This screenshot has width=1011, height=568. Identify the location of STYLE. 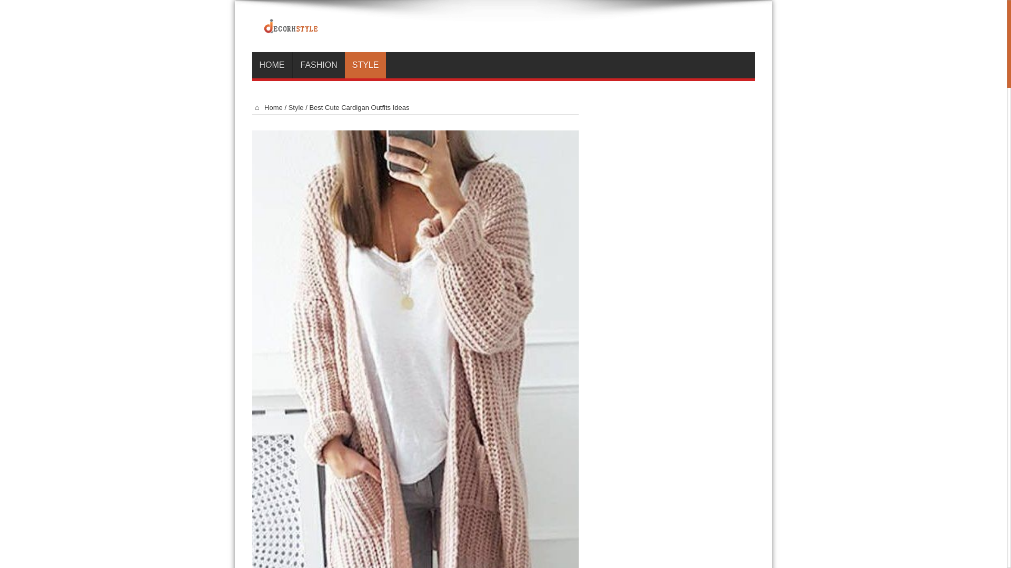
(365, 65).